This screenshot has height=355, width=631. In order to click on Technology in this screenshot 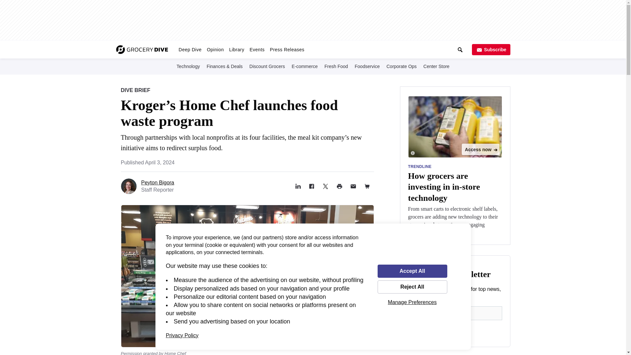, I will do `click(188, 66)`.